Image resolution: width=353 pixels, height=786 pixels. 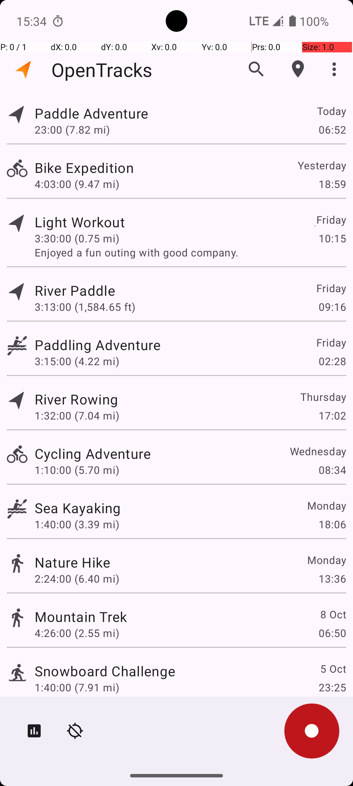 What do you see at coordinates (84, 168) in the screenshot?
I see `Bike Expedition` at bounding box center [84, 168].